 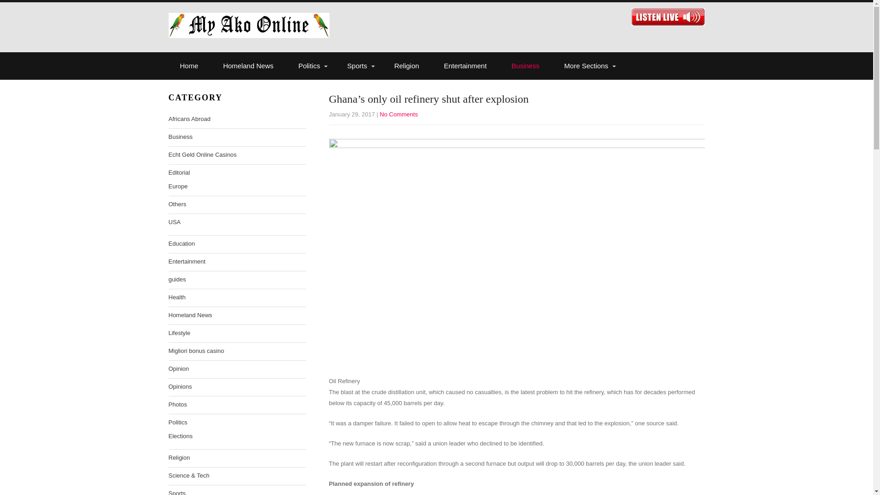 I want to click on Homeland News, so click(x=248, y=66).